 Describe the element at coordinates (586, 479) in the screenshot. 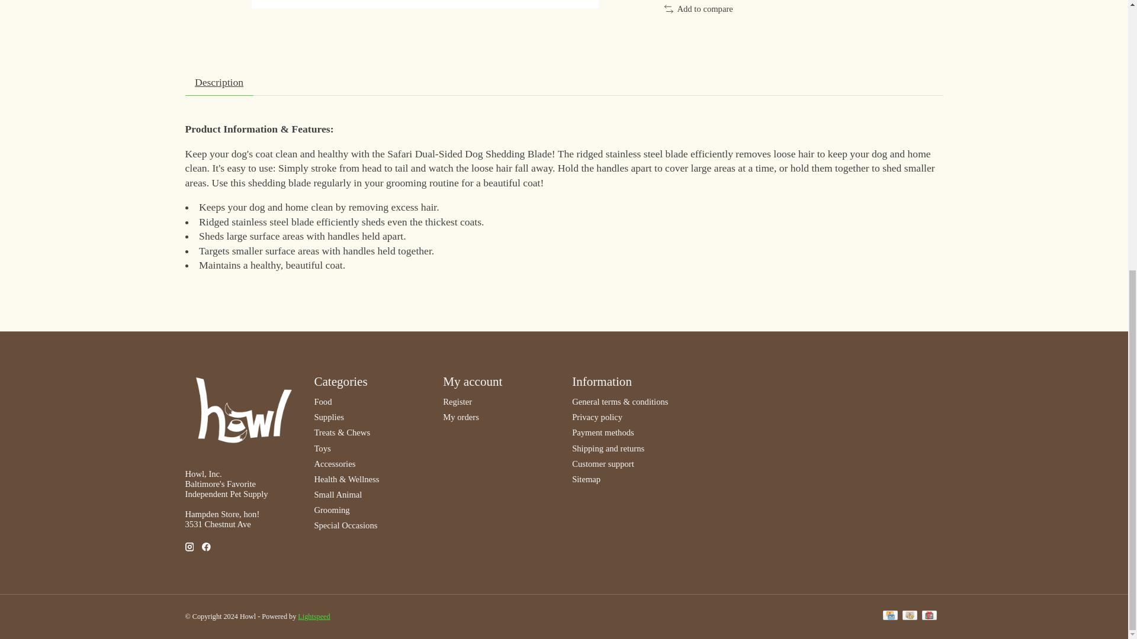

I see `Sitemap` at that location.